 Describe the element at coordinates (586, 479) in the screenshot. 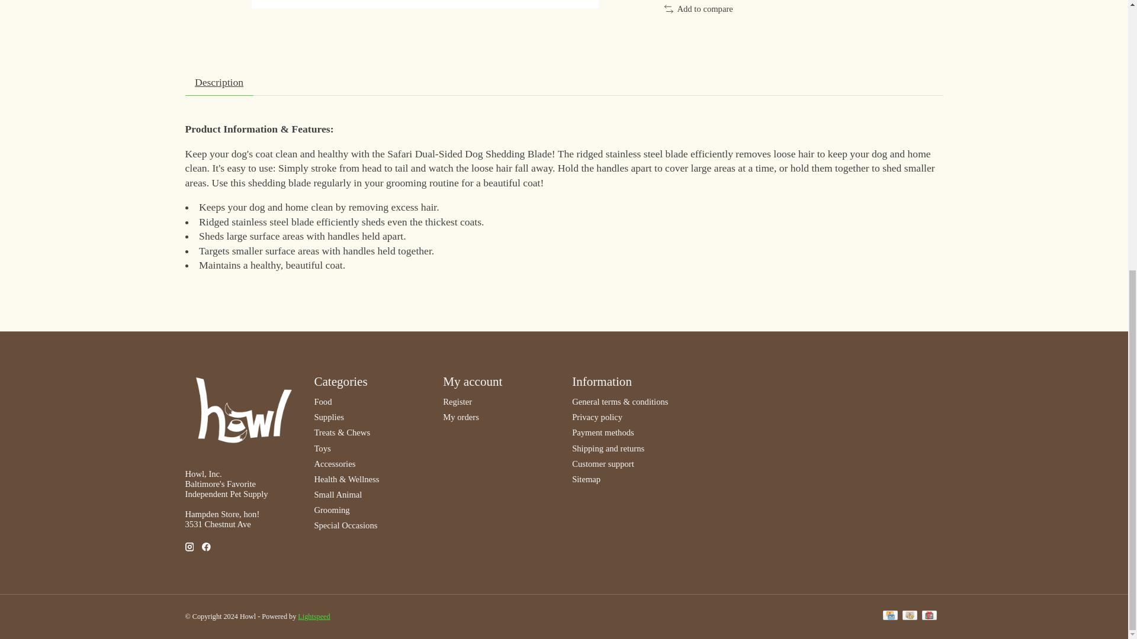

I see `Sitemap` at that location.